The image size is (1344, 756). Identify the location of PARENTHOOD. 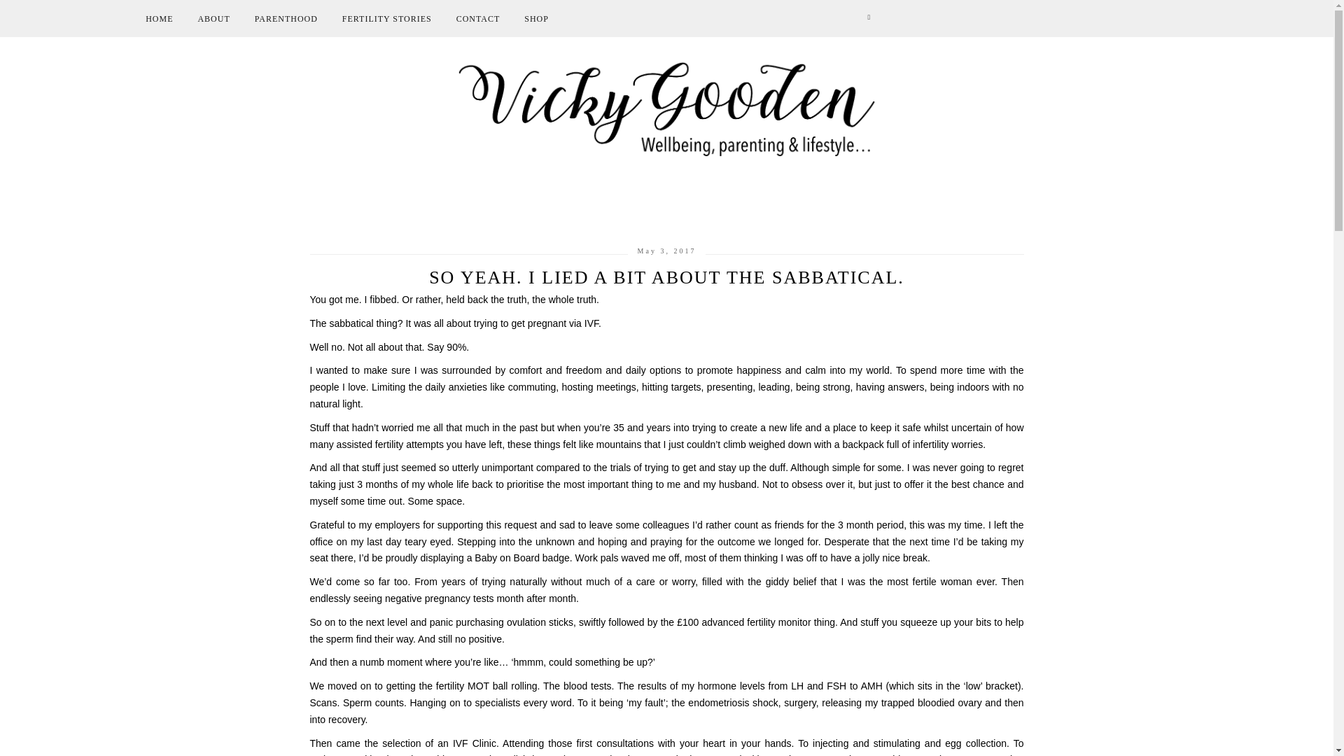
(286, 20).